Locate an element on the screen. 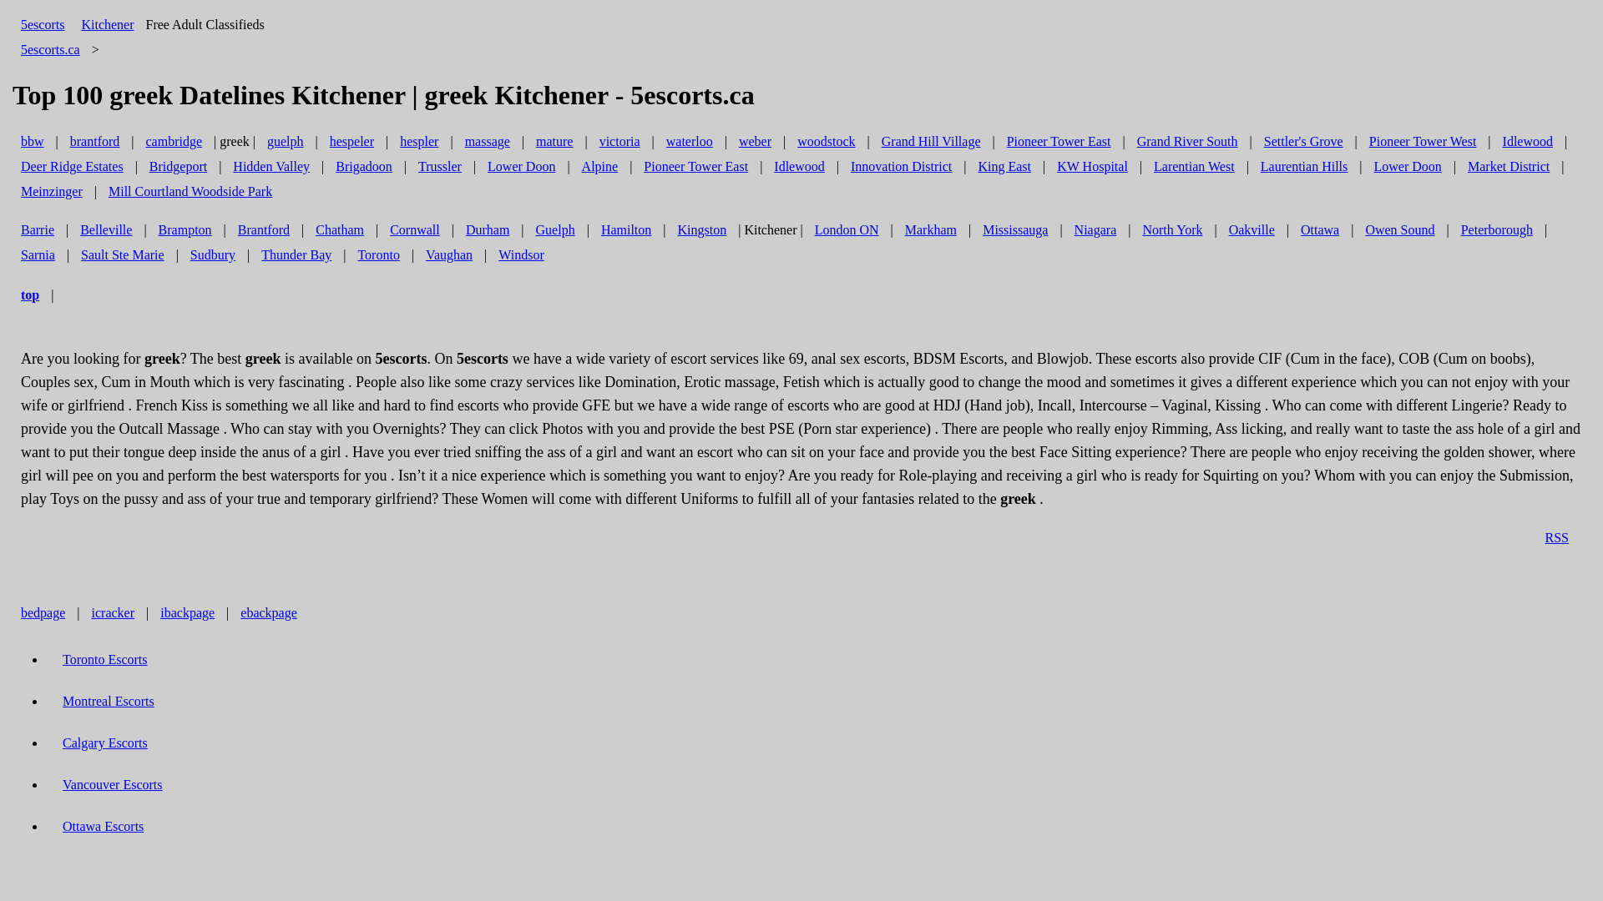 The image size is (1603, 901). waterloo is located at coordinates (690, 142).